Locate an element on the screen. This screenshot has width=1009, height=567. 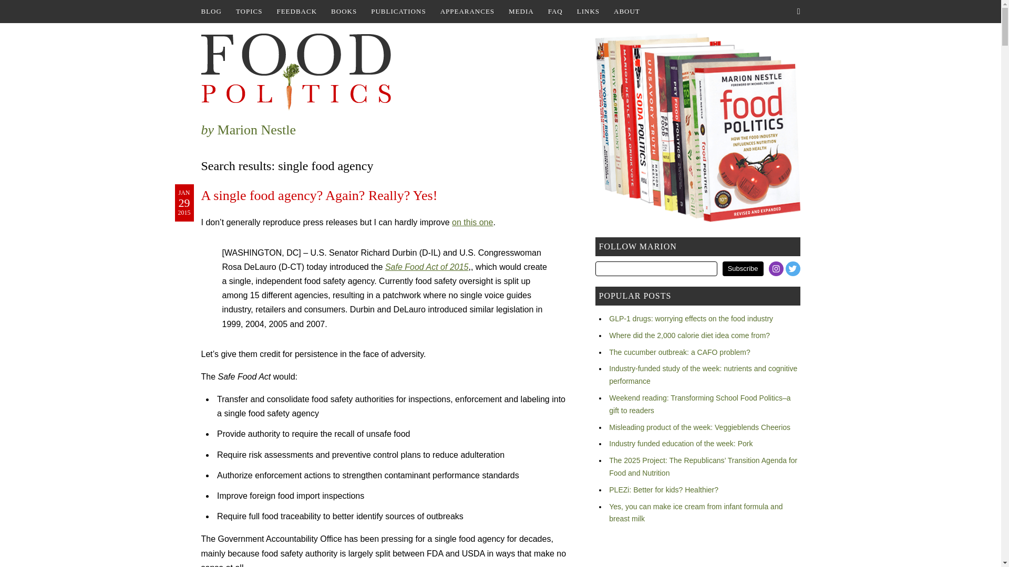
PUBLICATIONS is located at coordinates (398, 12).